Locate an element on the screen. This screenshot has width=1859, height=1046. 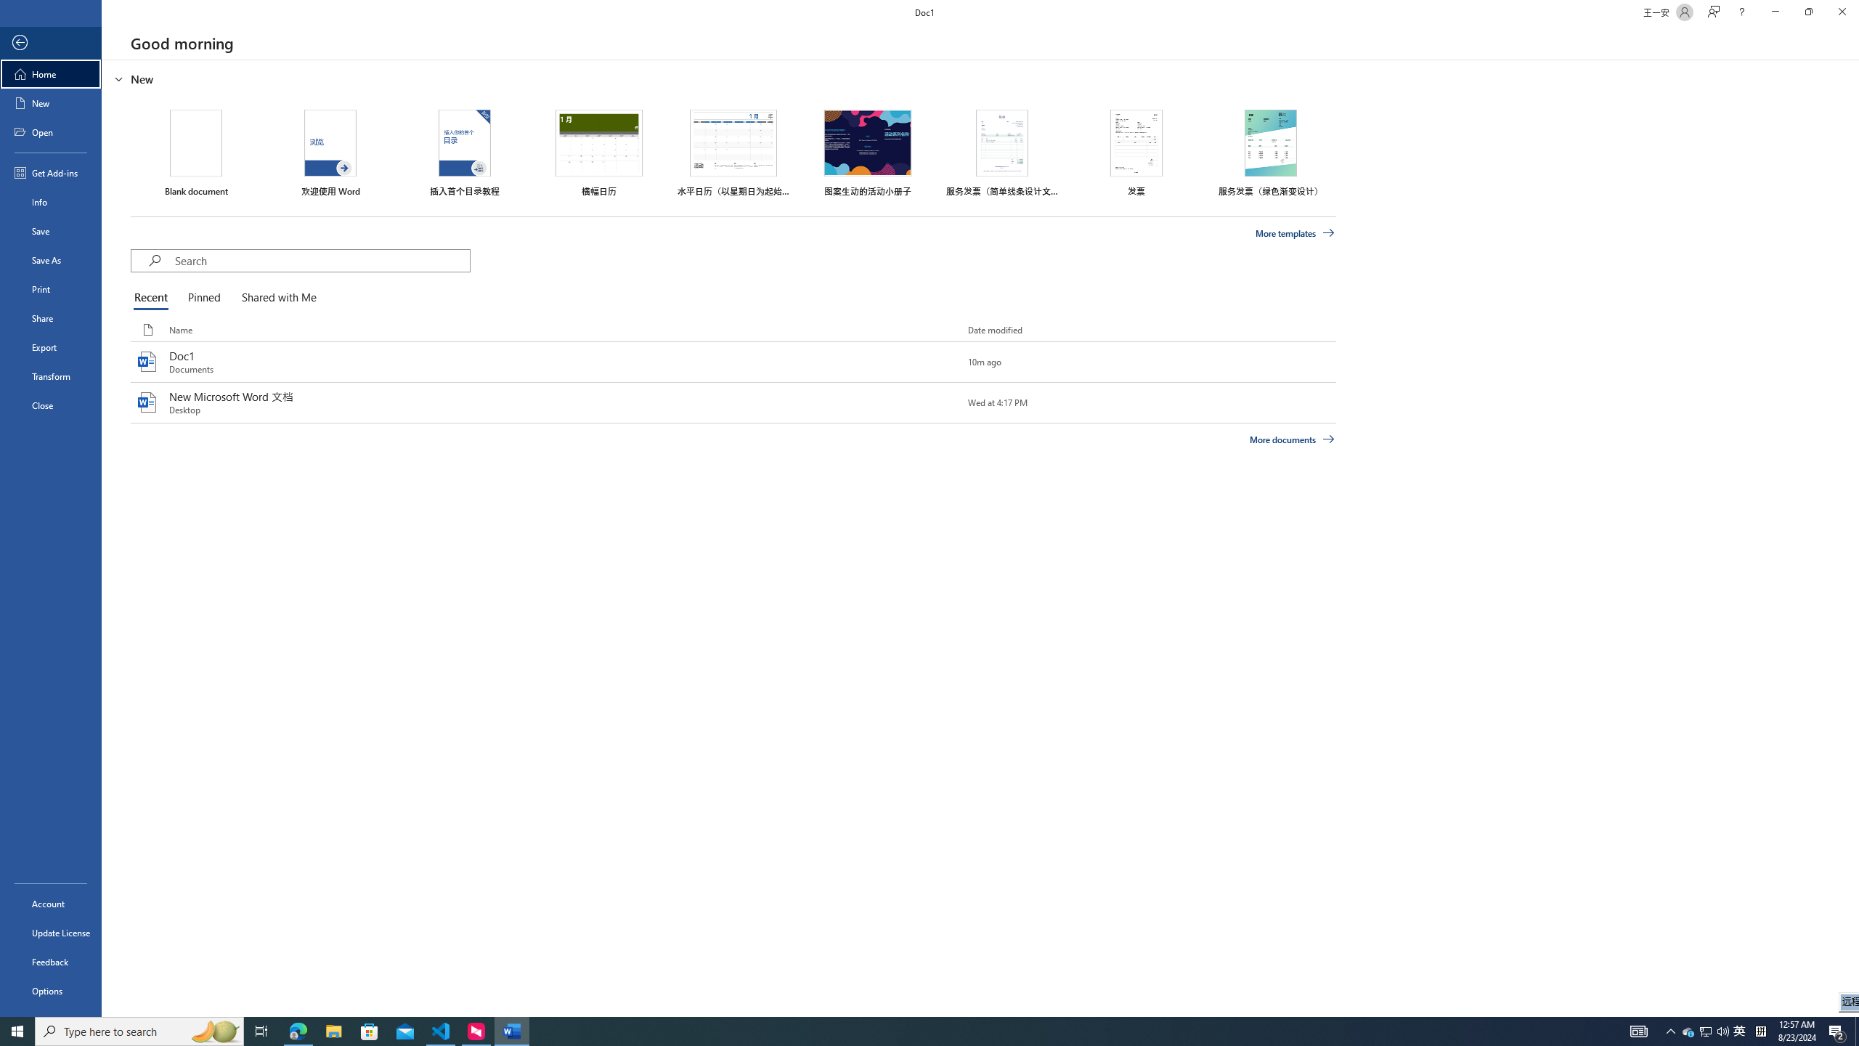
Back is located at coordinates (51, 44).